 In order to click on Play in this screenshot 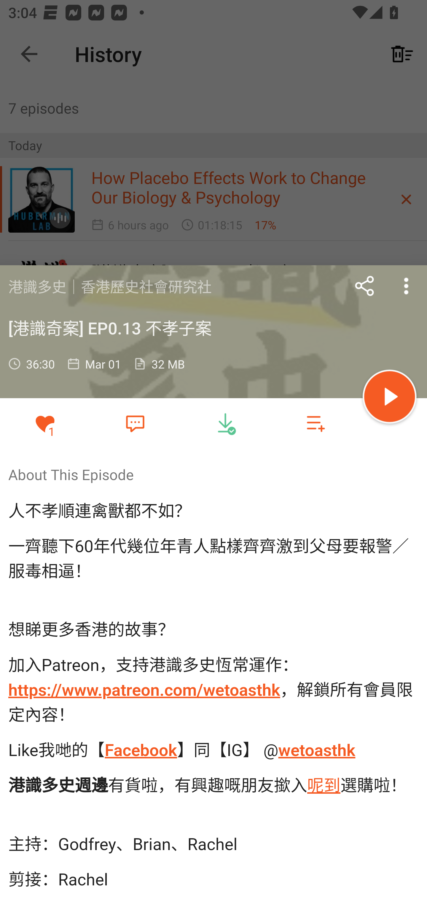, I will do `click(390, 398)`.